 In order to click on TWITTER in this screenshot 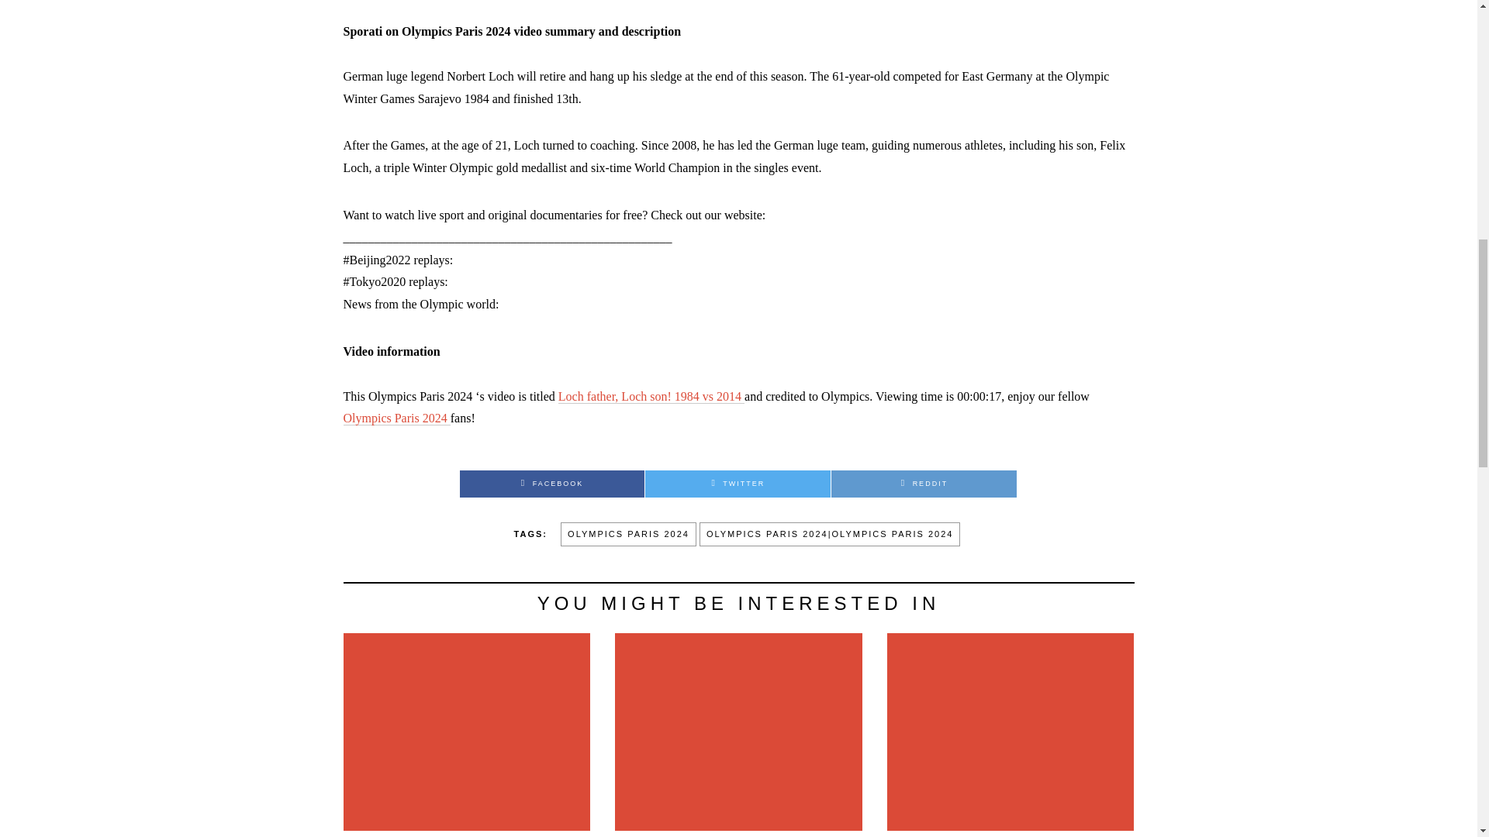, I will do `click(738, 484)`.